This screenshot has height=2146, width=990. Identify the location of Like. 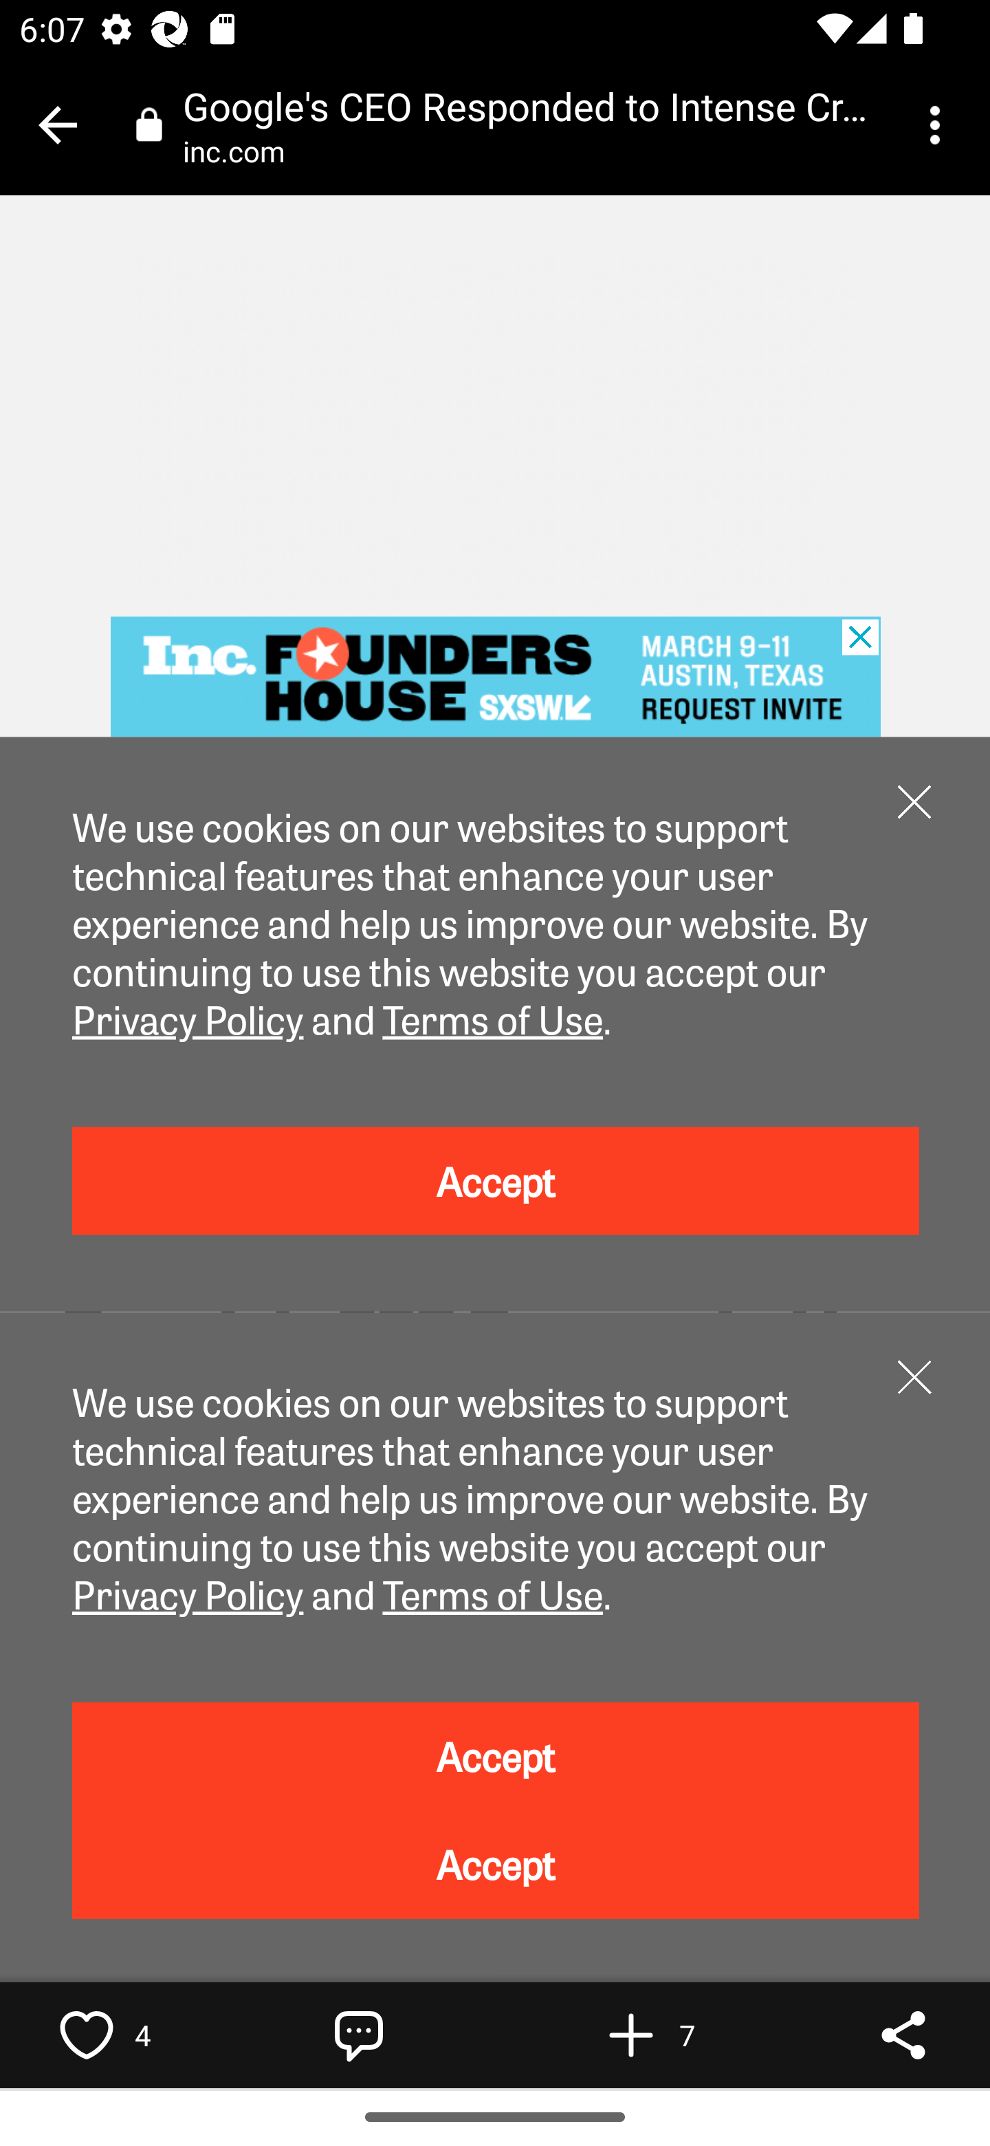
(87, 2035).